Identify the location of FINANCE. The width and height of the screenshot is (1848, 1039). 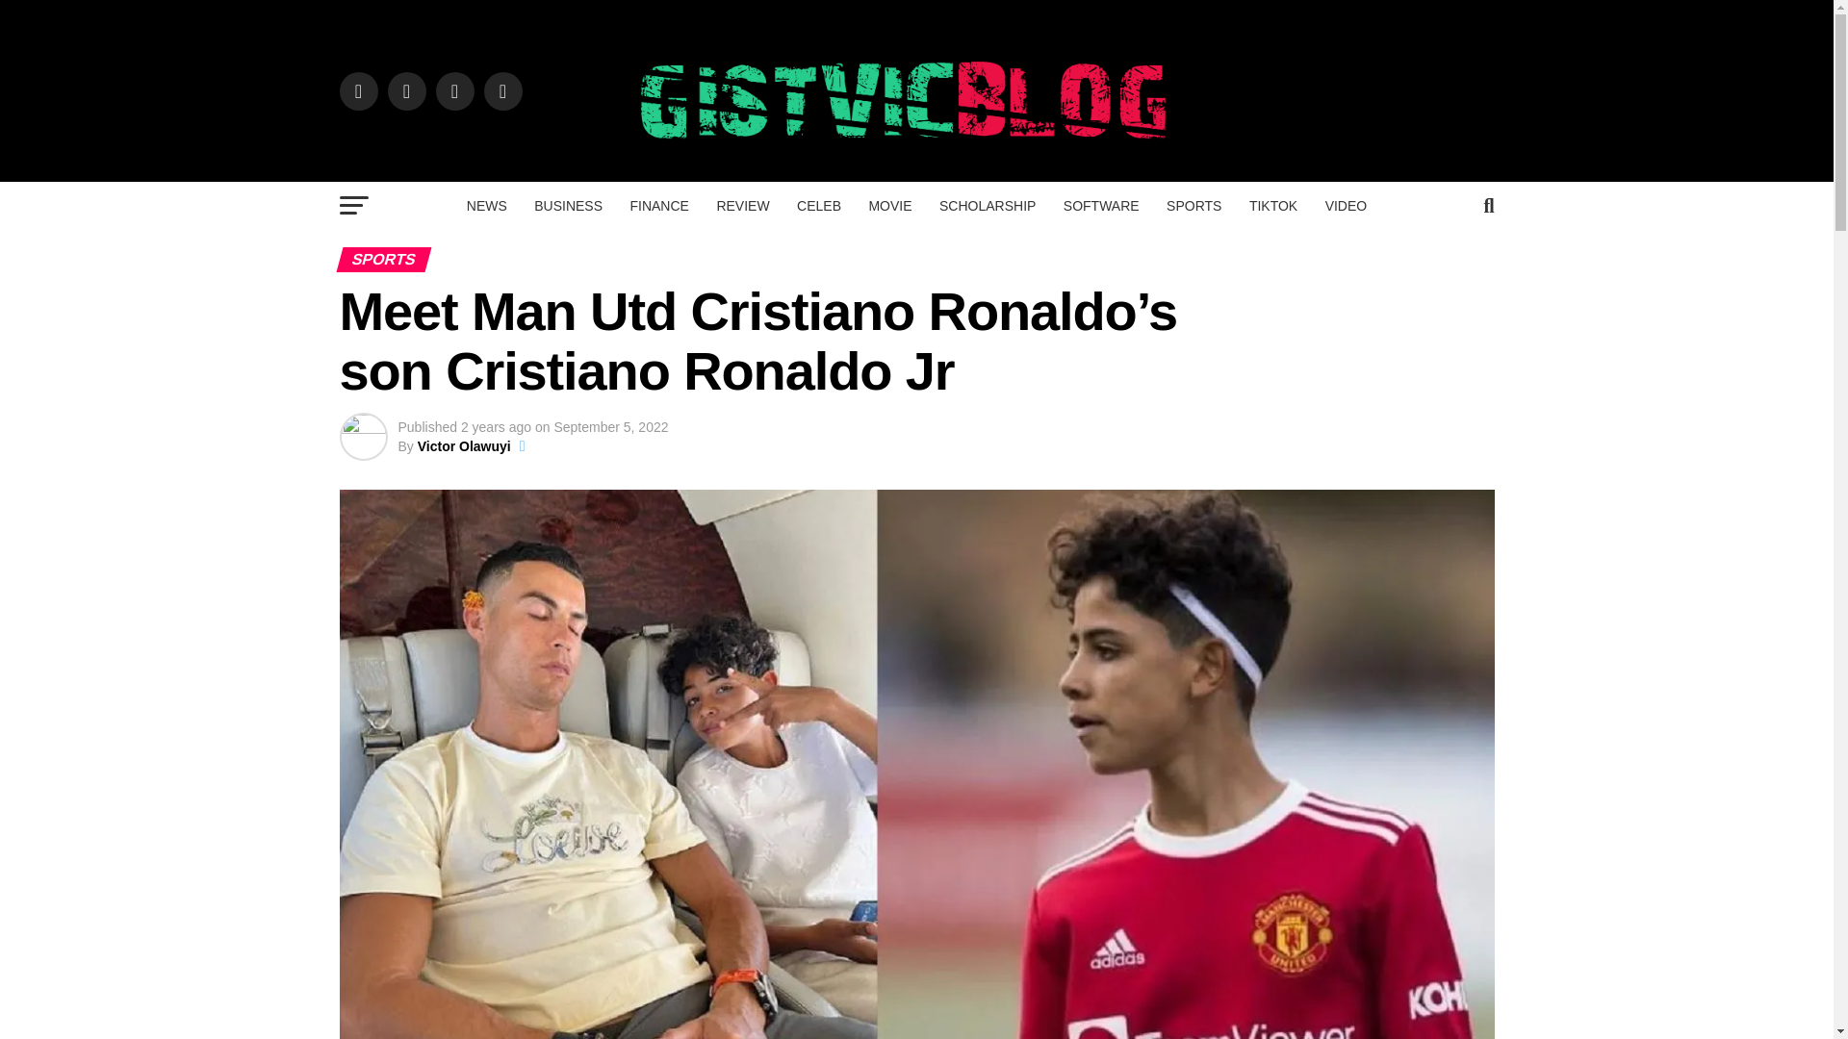
(658, 206).